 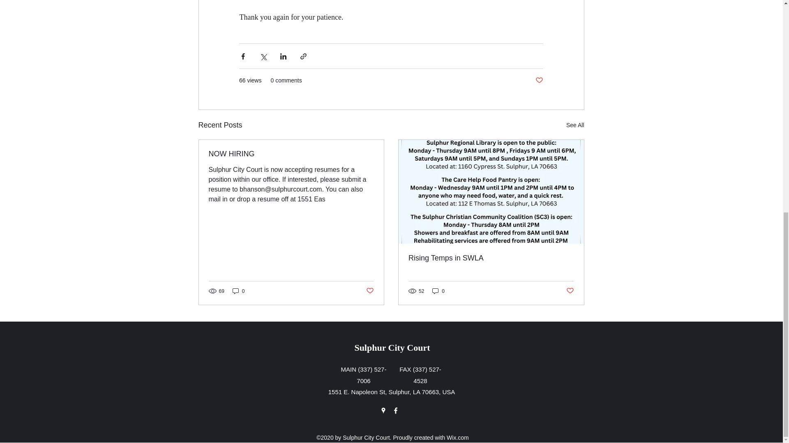 What do you see at coordinates (392, 347) in the screenshot?
I see `Sulphur City Court` at bounding box center [392, 347].